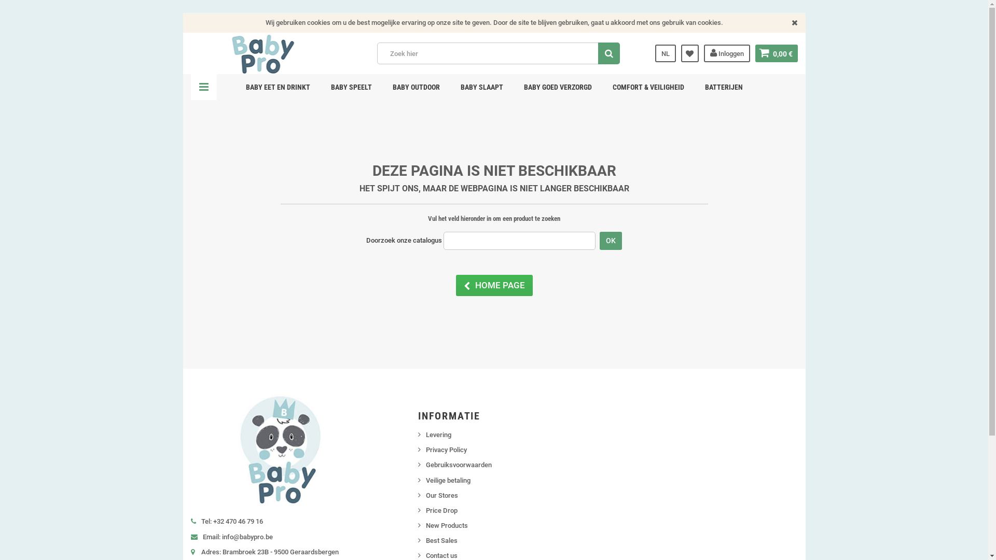 This screenshot has height=560, width=996. Describe the element at coordinates (648, 87) in the screenshot. I see `COMFORT & VEILIGHEID` at that location.